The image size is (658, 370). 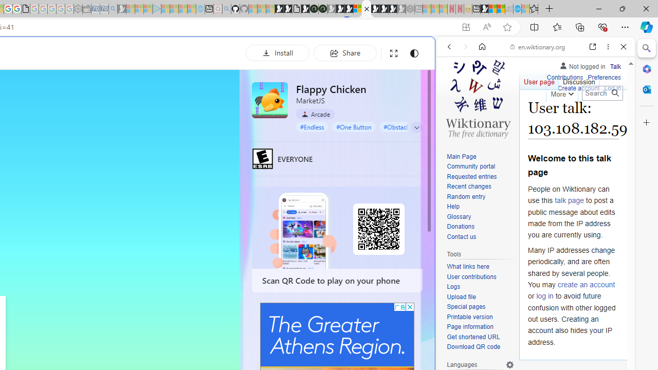 What do you see at coordinates (462, 236) in the screenshot?
I see `Contact us` at bounding box center [462, 236].